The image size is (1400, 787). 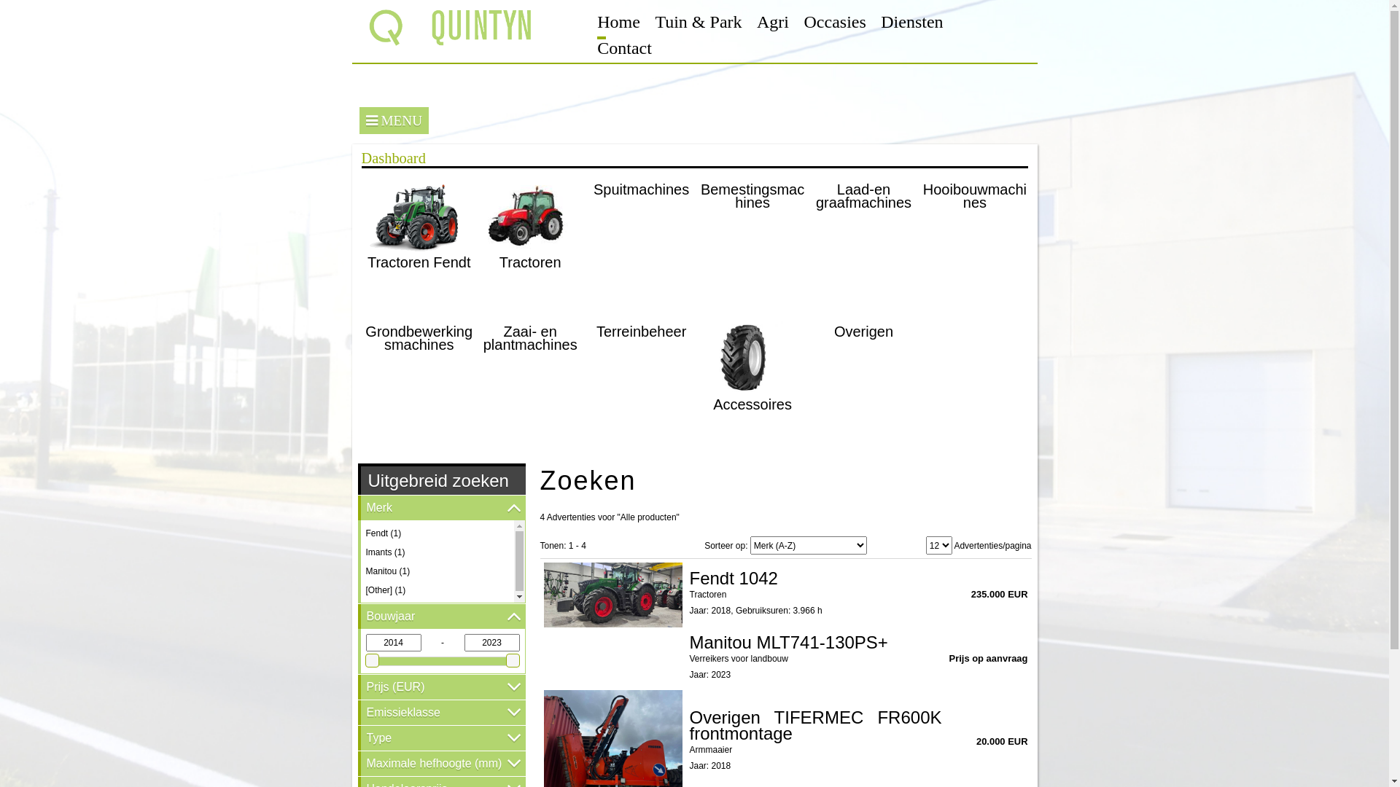 I want to click on Maximale hefhoogte (mm), so click(x=440, y=764).